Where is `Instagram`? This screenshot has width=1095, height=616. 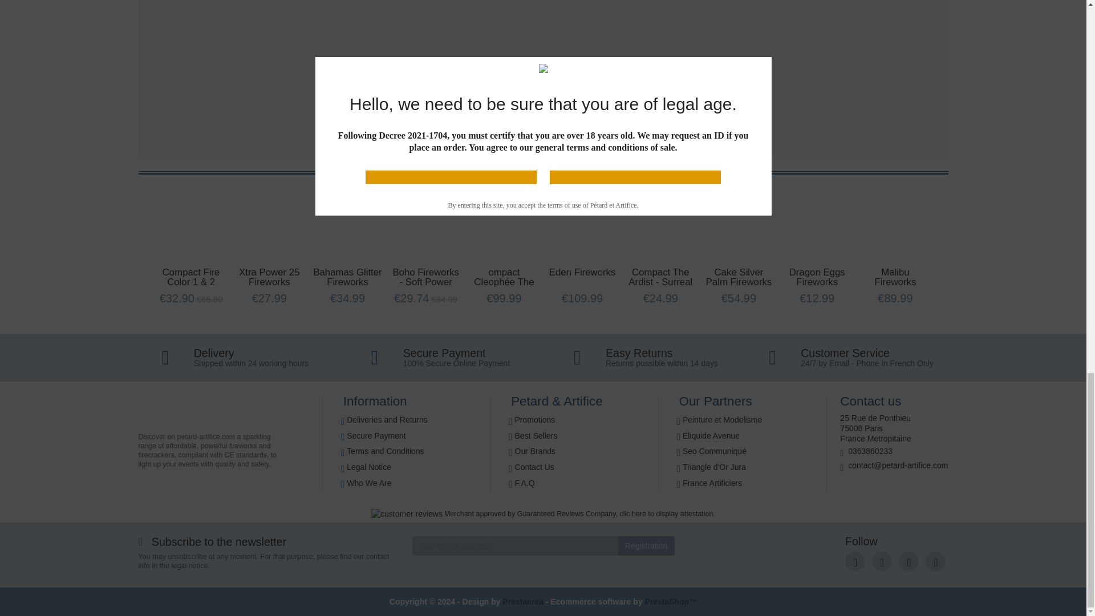
Instagram is located at coordinates (909, 561).